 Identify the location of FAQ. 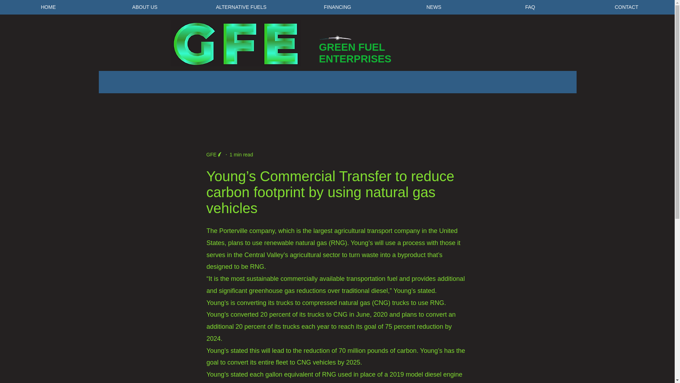
(530, 7).